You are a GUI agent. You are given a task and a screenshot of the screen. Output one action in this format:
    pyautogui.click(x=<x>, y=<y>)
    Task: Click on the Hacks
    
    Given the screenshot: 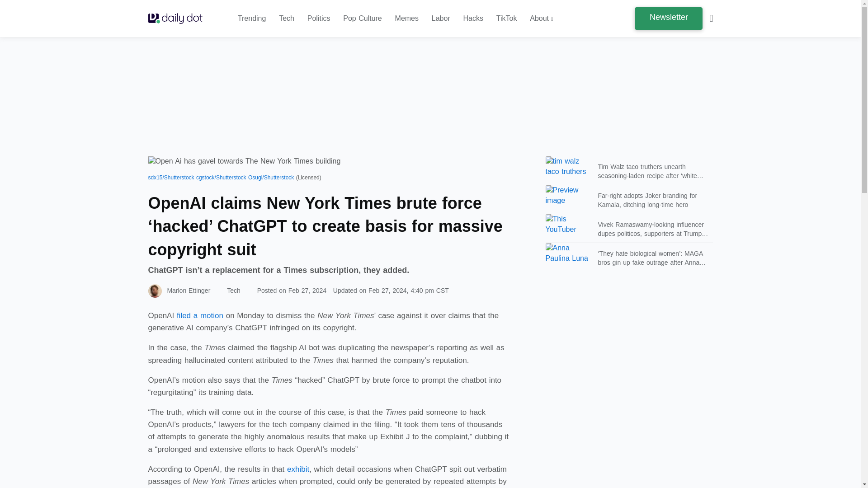 What is the action you would take?
    pyautogui.click(x=473, y=19)
    